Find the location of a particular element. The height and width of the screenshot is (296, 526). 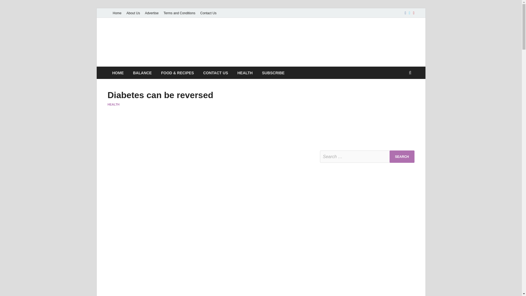

SUBSCRIBE is located at coordinates (273, 73).